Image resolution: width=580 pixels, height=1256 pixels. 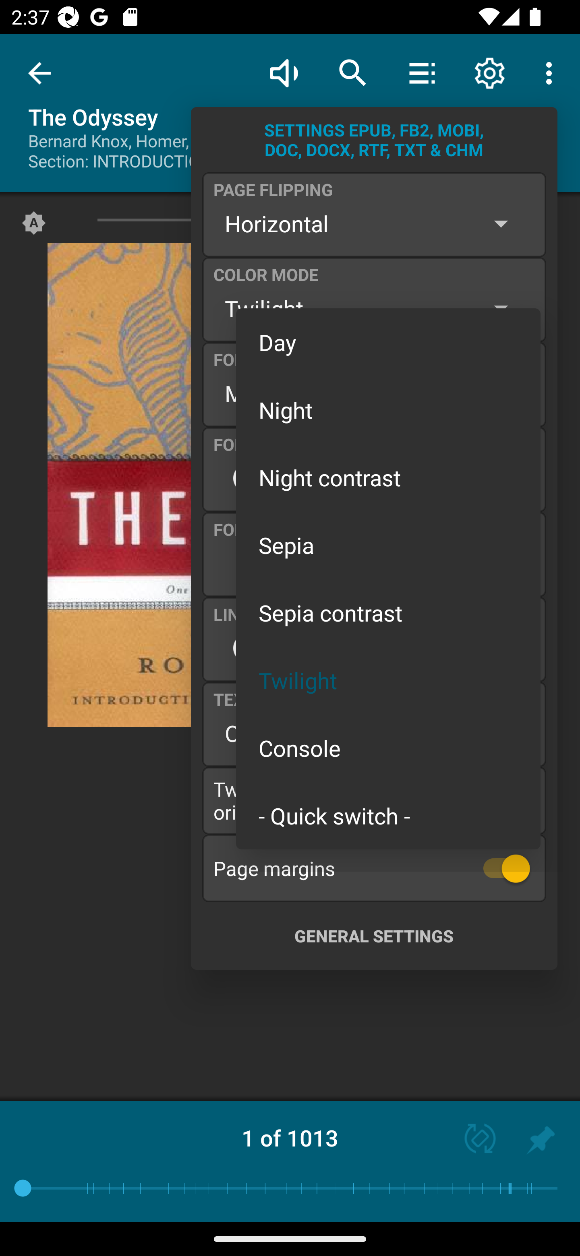 What do you see at coordinates (388, 748) in the screenshot?
I see `Console` at bounding box center [388, 748].